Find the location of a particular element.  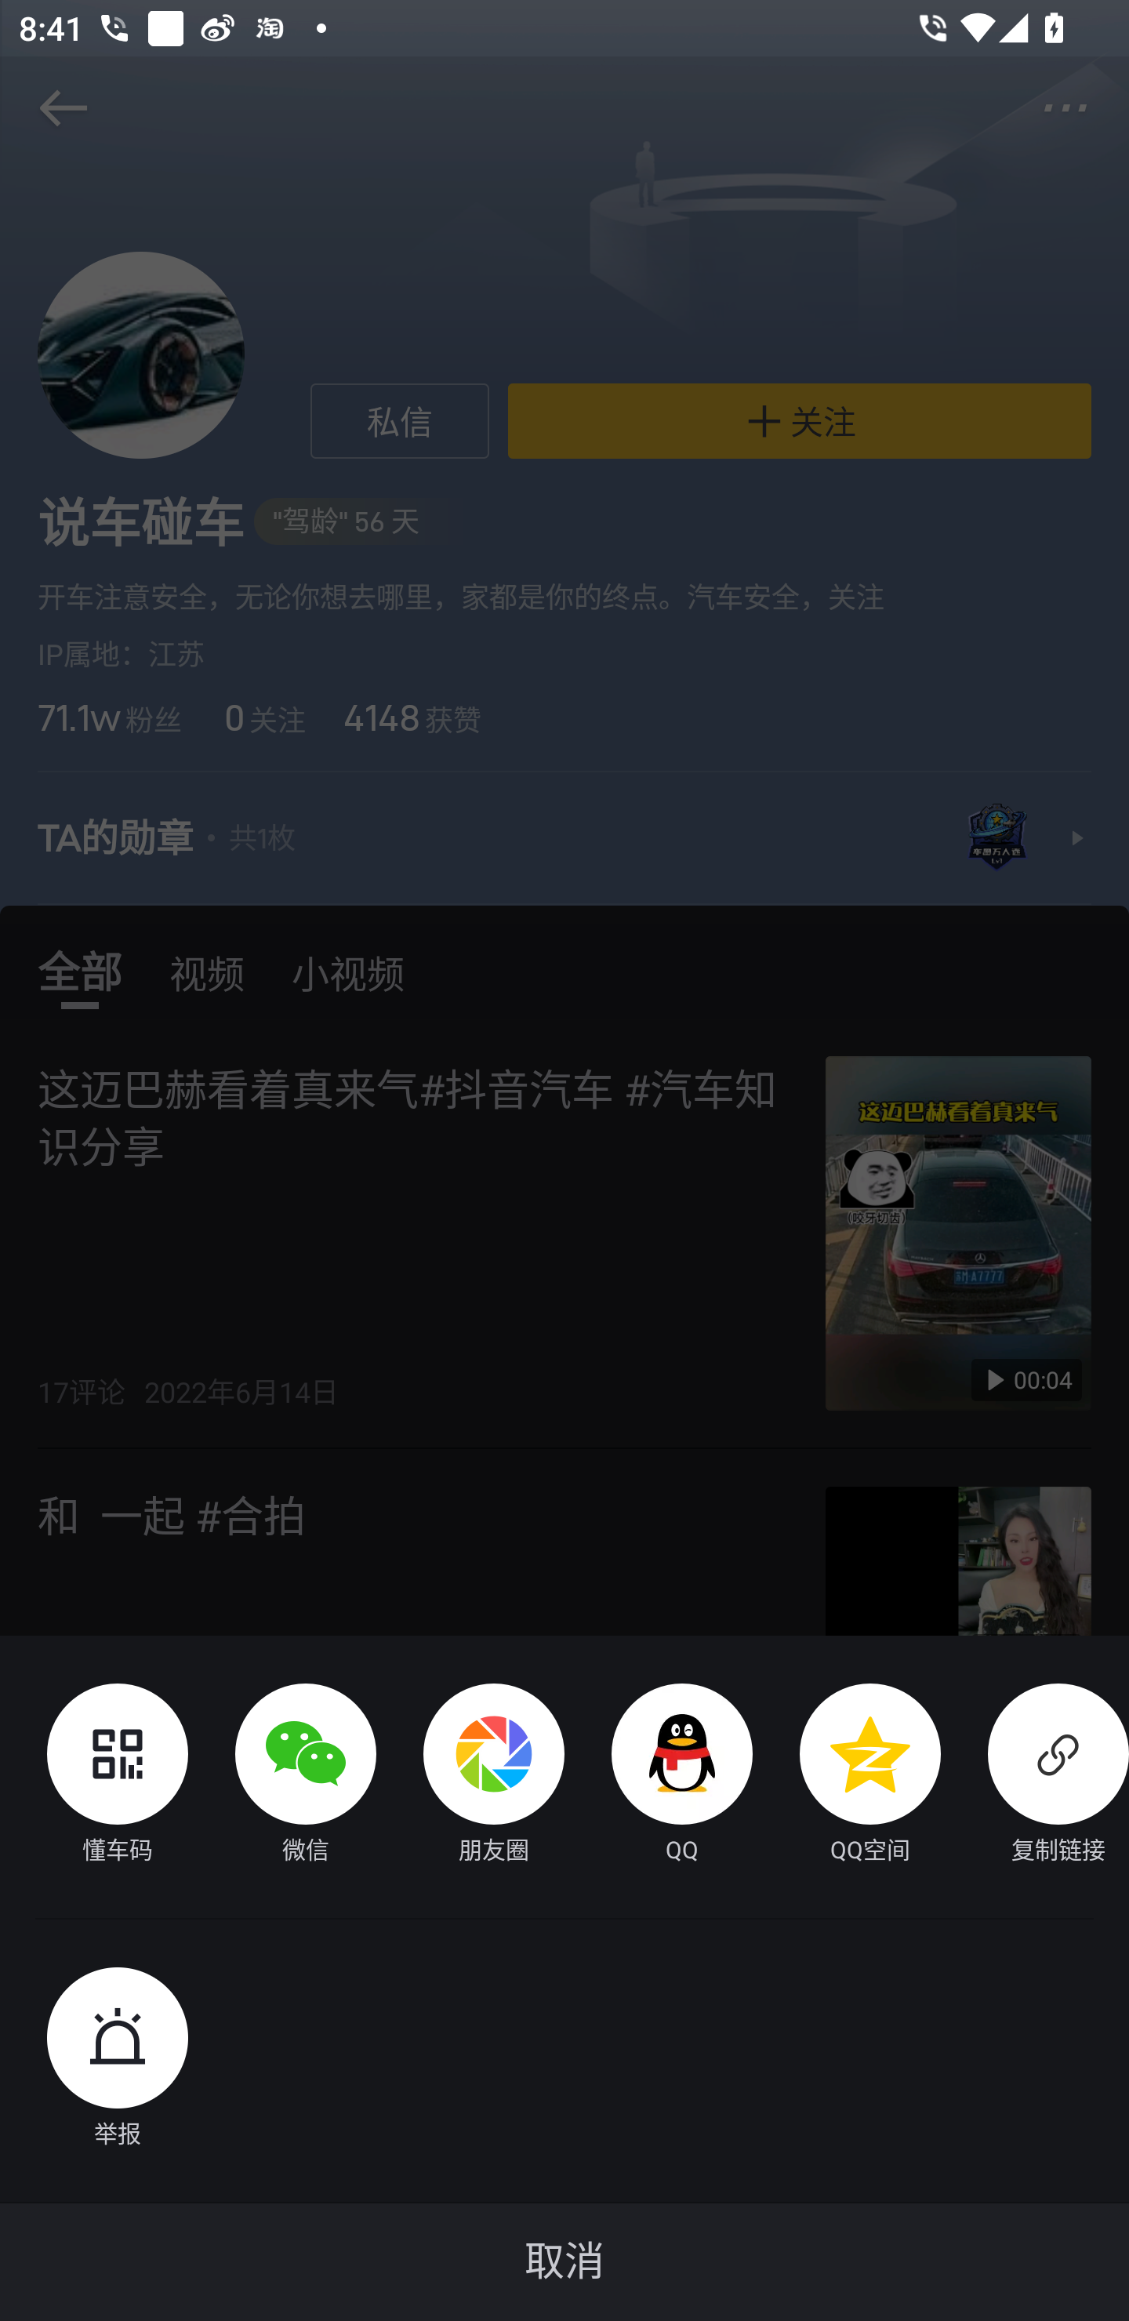

QQ空间 is located at coordinates (847, 1776).